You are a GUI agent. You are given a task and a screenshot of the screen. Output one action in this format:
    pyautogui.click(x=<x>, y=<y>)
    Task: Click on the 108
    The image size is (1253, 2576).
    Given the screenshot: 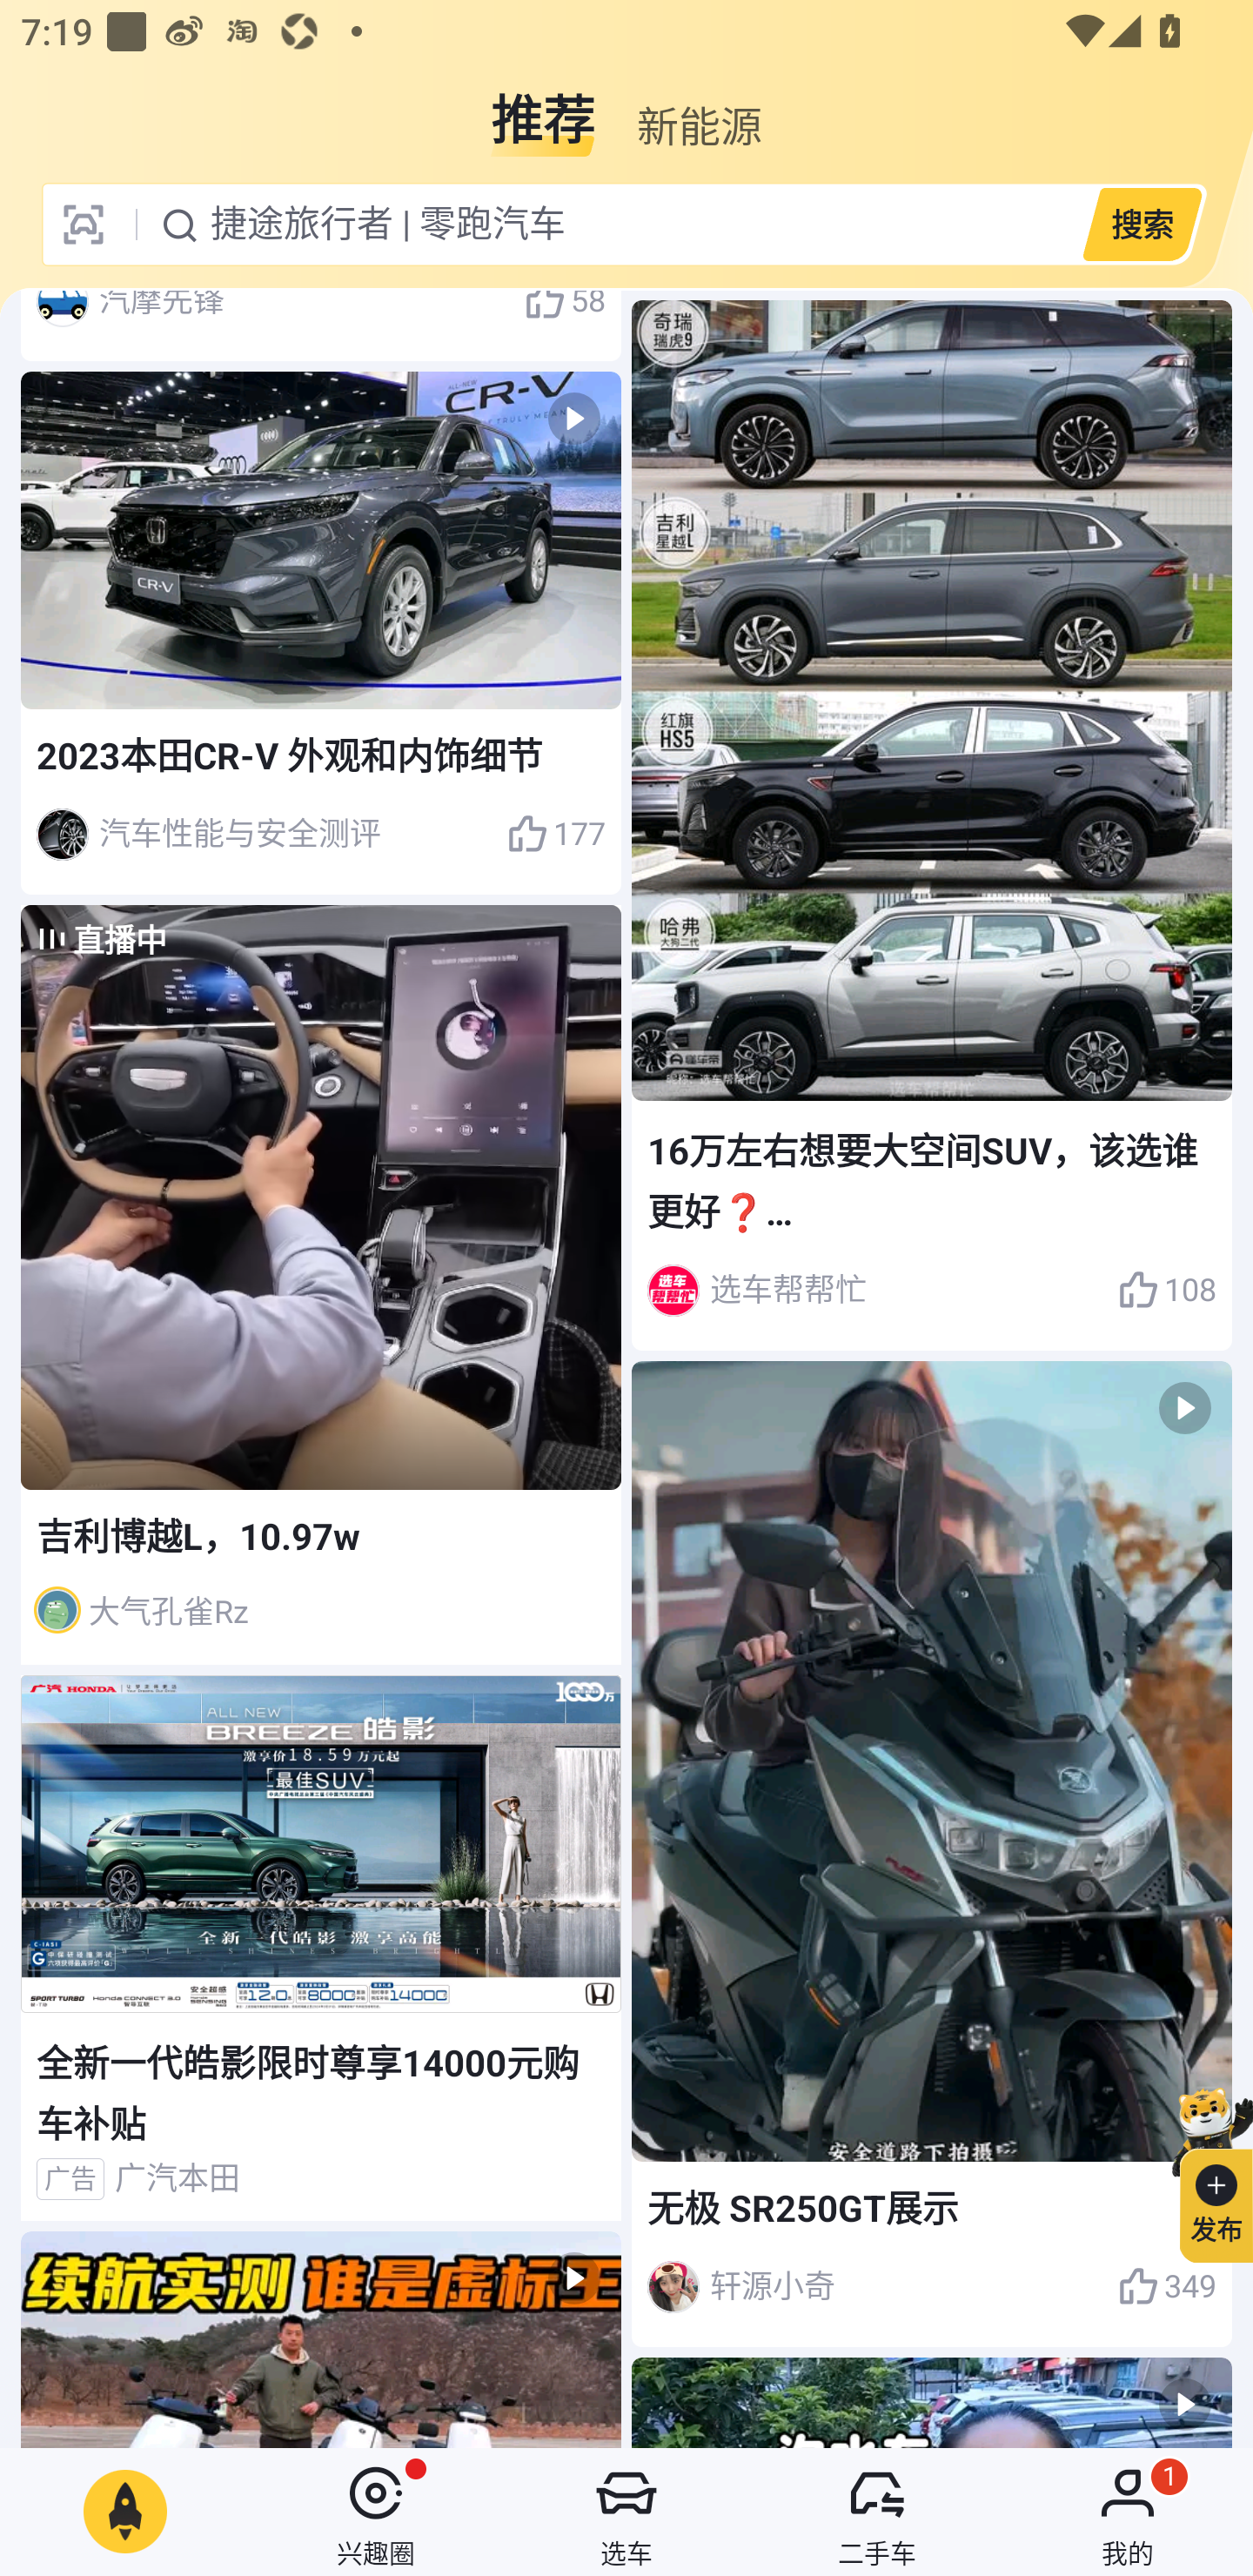 What is the action you would take?
    pyautogui.click(x=1167, y=1290)
    